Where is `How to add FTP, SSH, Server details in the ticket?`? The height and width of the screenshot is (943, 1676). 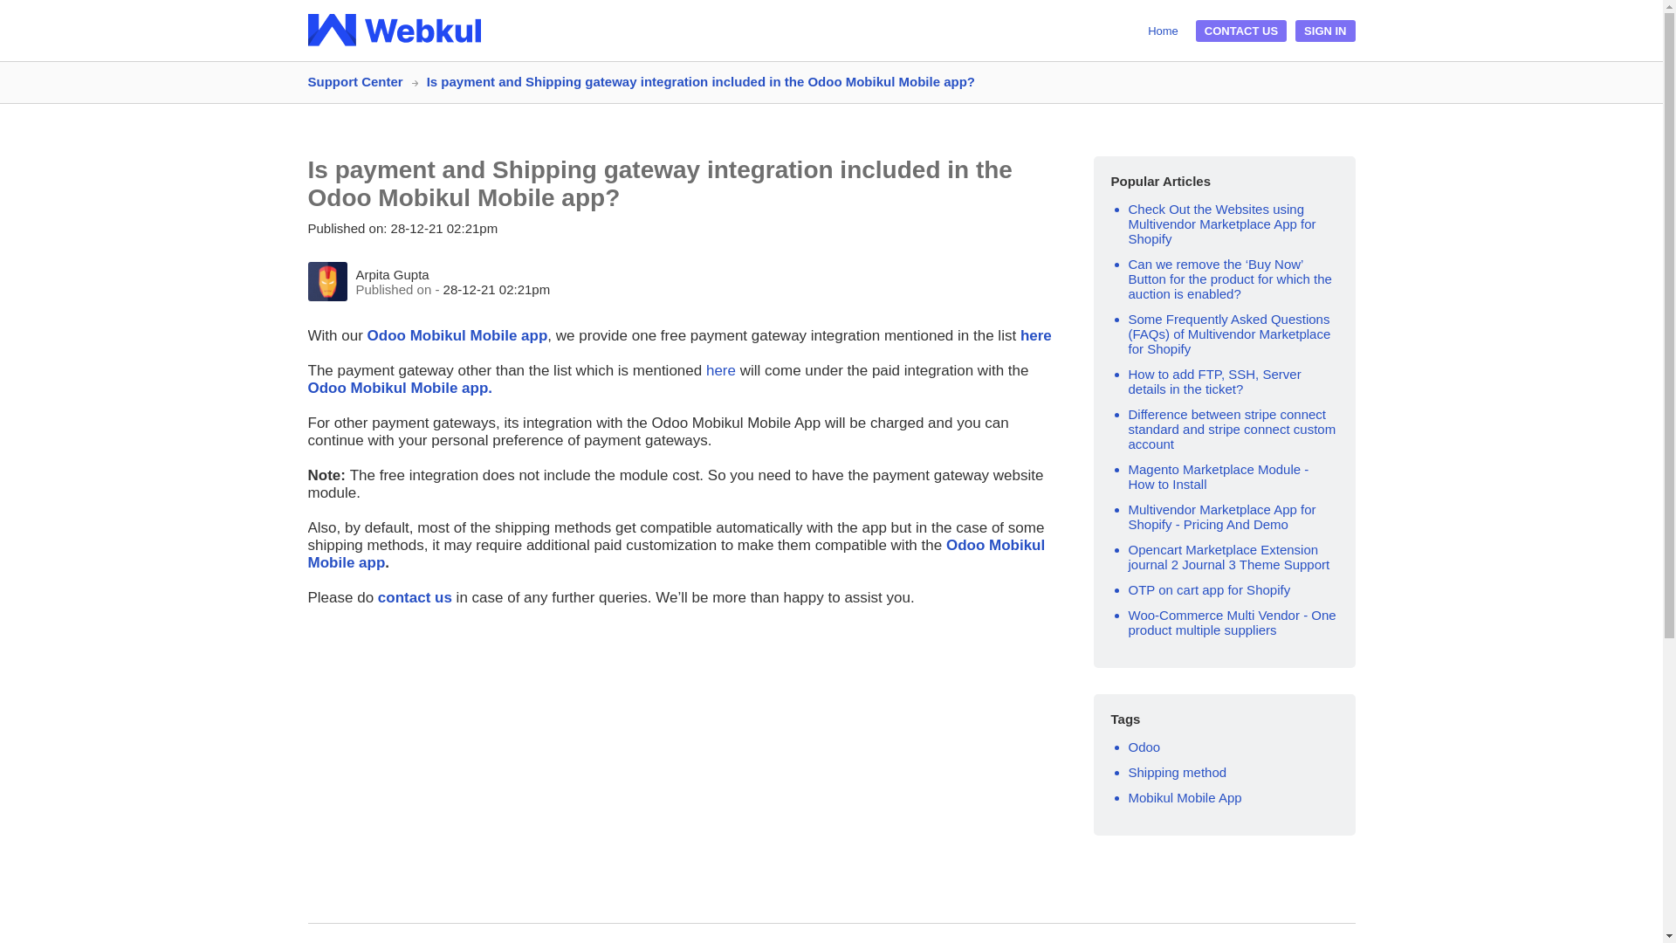 How to add FTP, SSH, Server details in the ticket? is located at coordinates (1213, 381).